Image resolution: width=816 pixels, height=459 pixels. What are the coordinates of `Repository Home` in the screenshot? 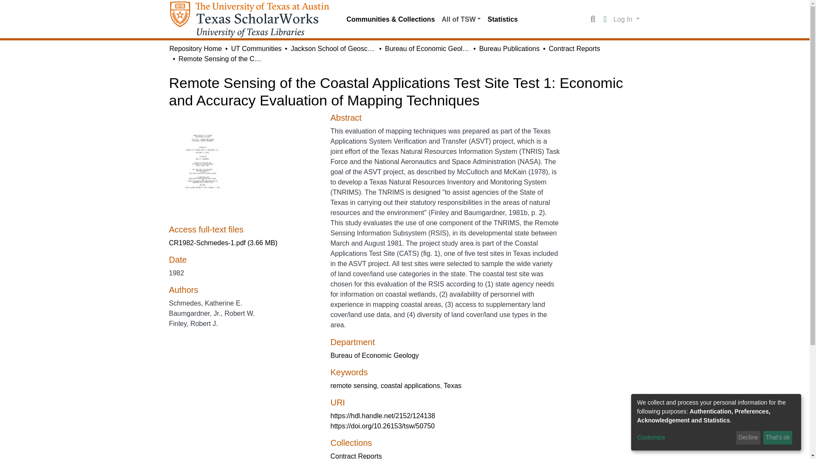 It's located at (195, 48).